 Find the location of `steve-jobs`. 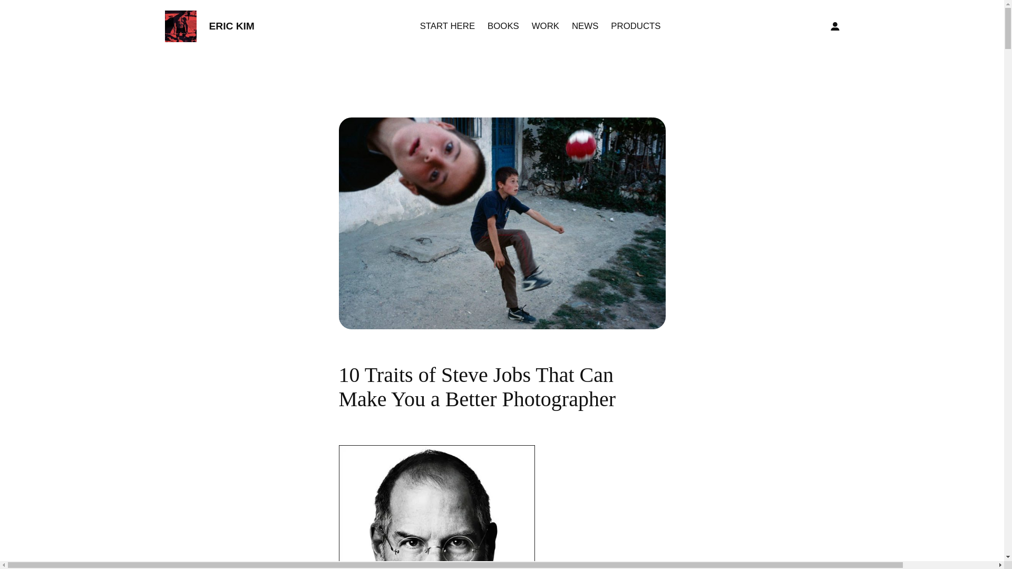

steve-jobs is located at coordinates (436, 507).